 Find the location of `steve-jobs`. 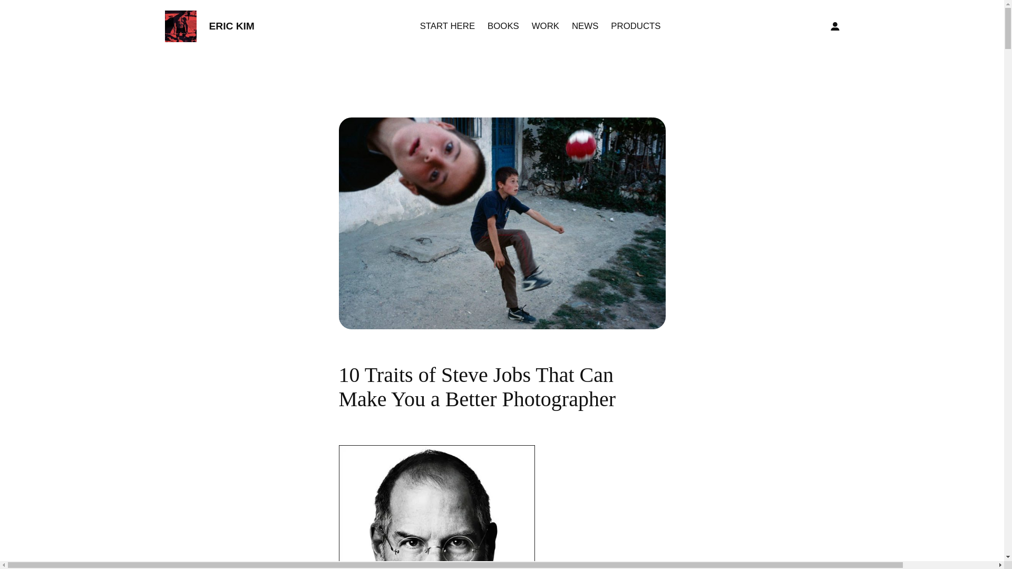

steve-jobs is located at coordinates (436, 507).